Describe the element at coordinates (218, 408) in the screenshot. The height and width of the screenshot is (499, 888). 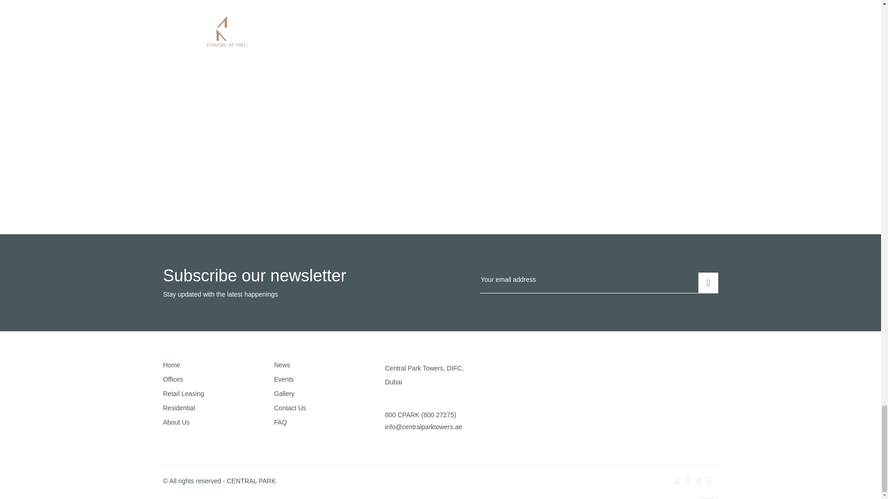
I see `Residential` at that location.